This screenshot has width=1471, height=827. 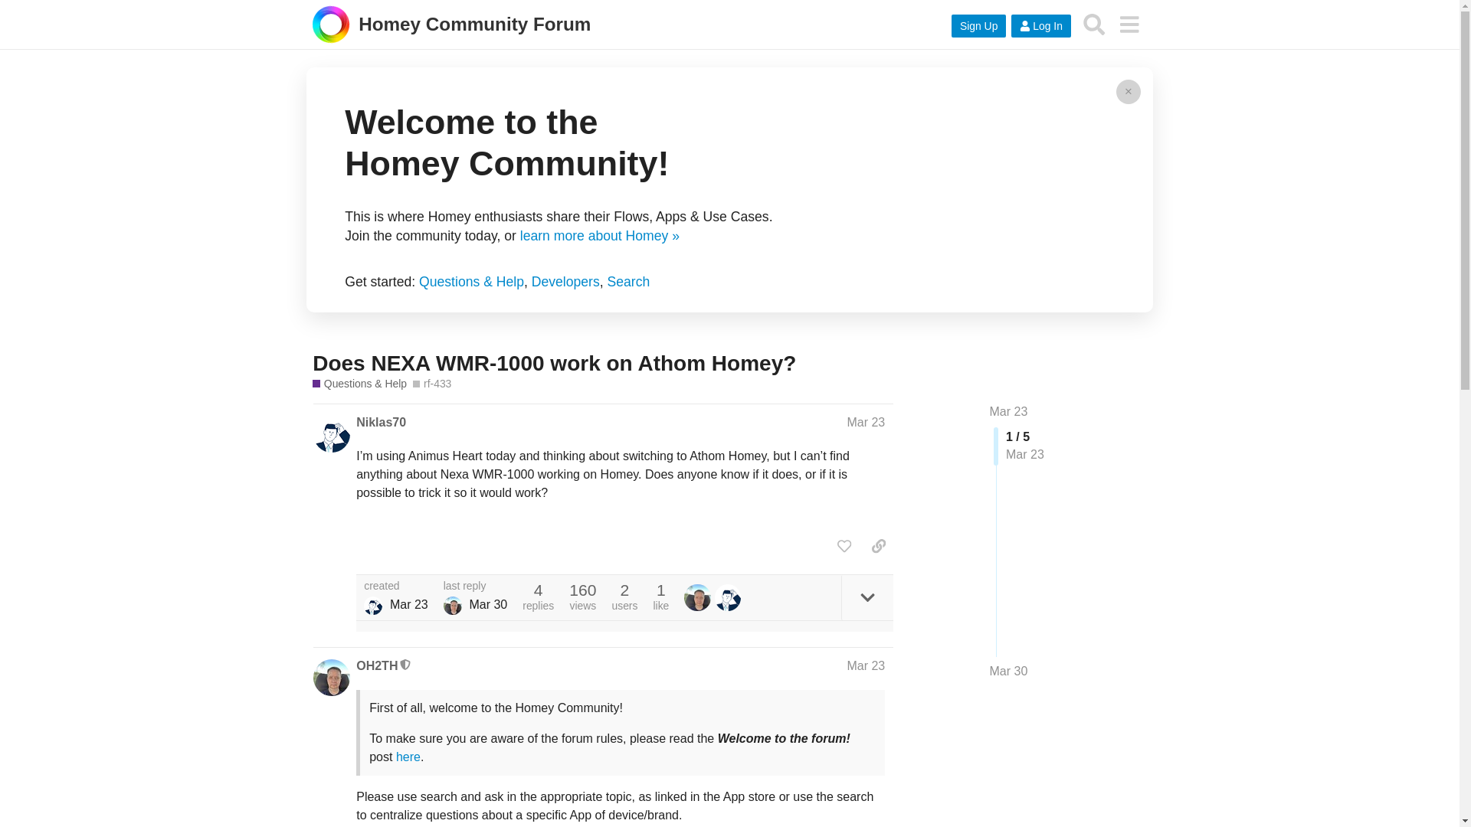 What do you see at coordinates (1009, 671) in the screenshot?
I see `Jump to the last post` at bounding box center [1009, 671].